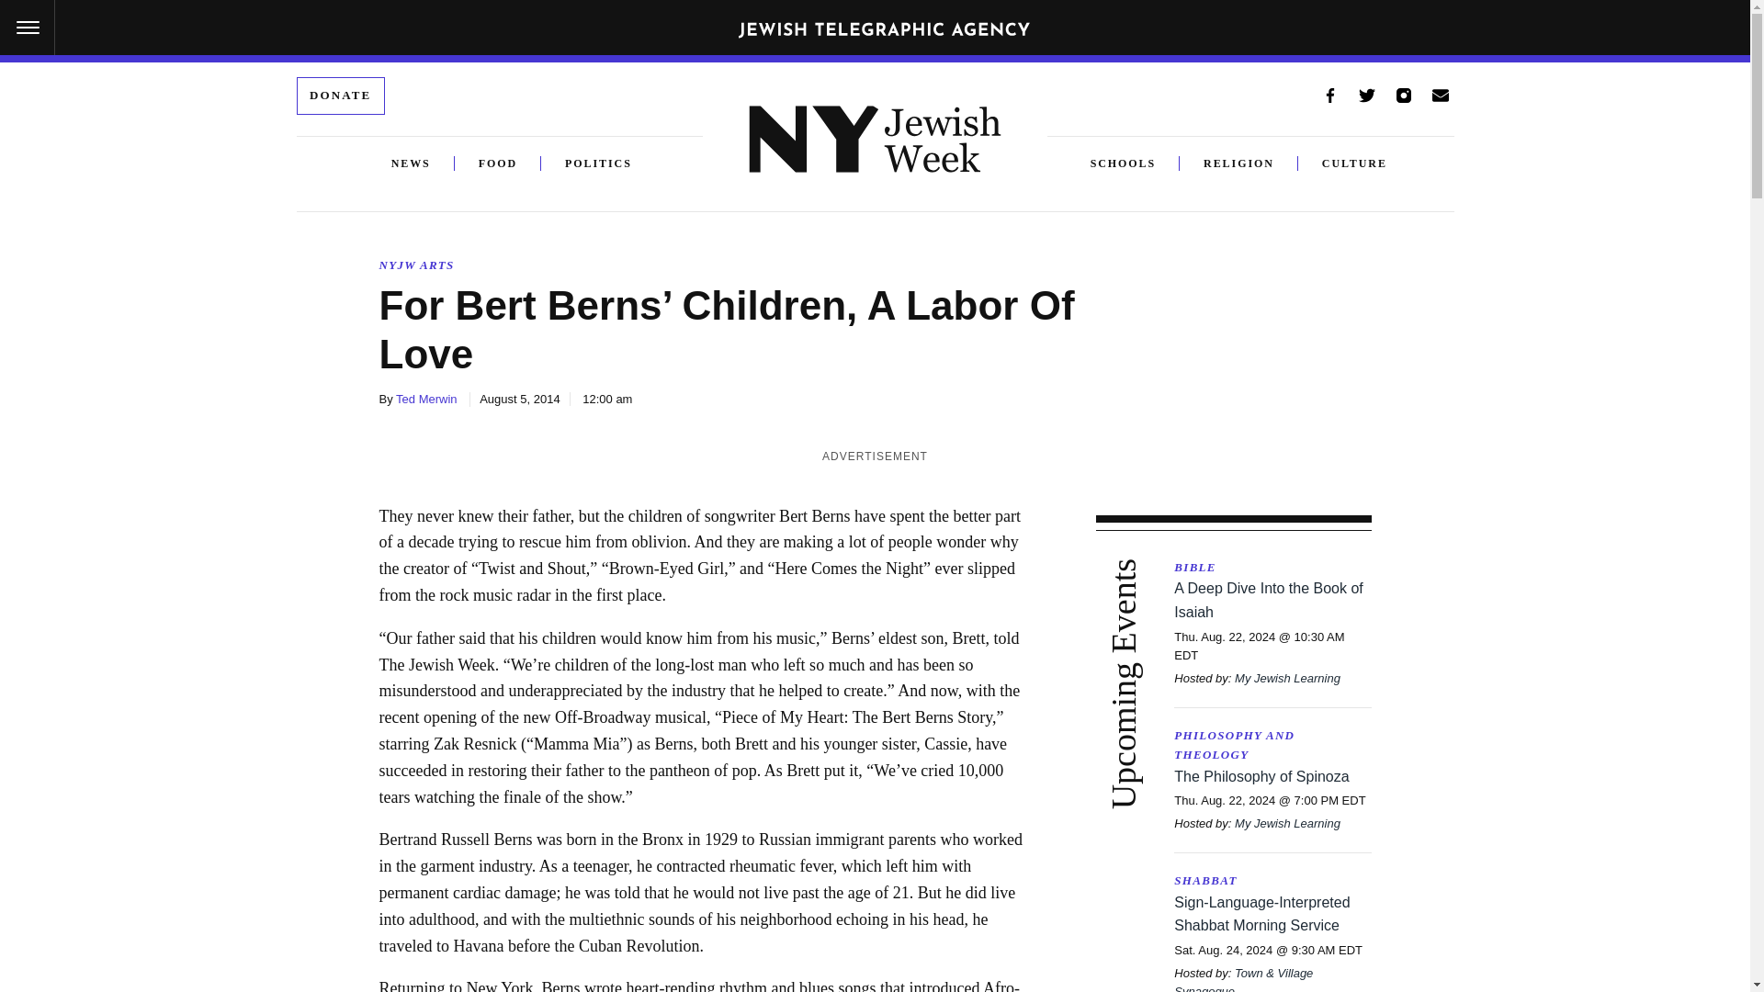  What do you see at coordinates (28, 28) in the screenshot?
I see `Mobile menu toggle` at bounding box center [28, 28].